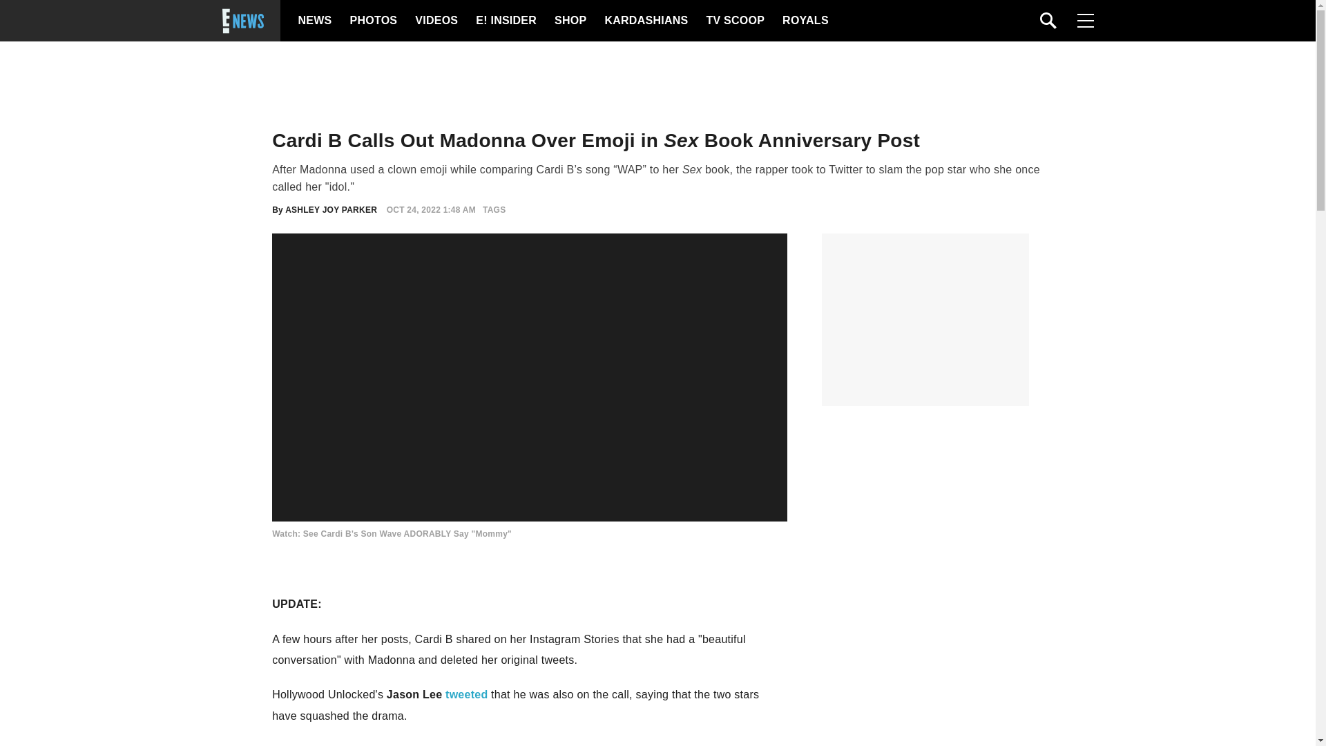 This screenshot has width=1326, height=746. Describe the element at coordinates (330, 210) in the screenshot. I see `ASHLEY JOY PARKER` at that location.